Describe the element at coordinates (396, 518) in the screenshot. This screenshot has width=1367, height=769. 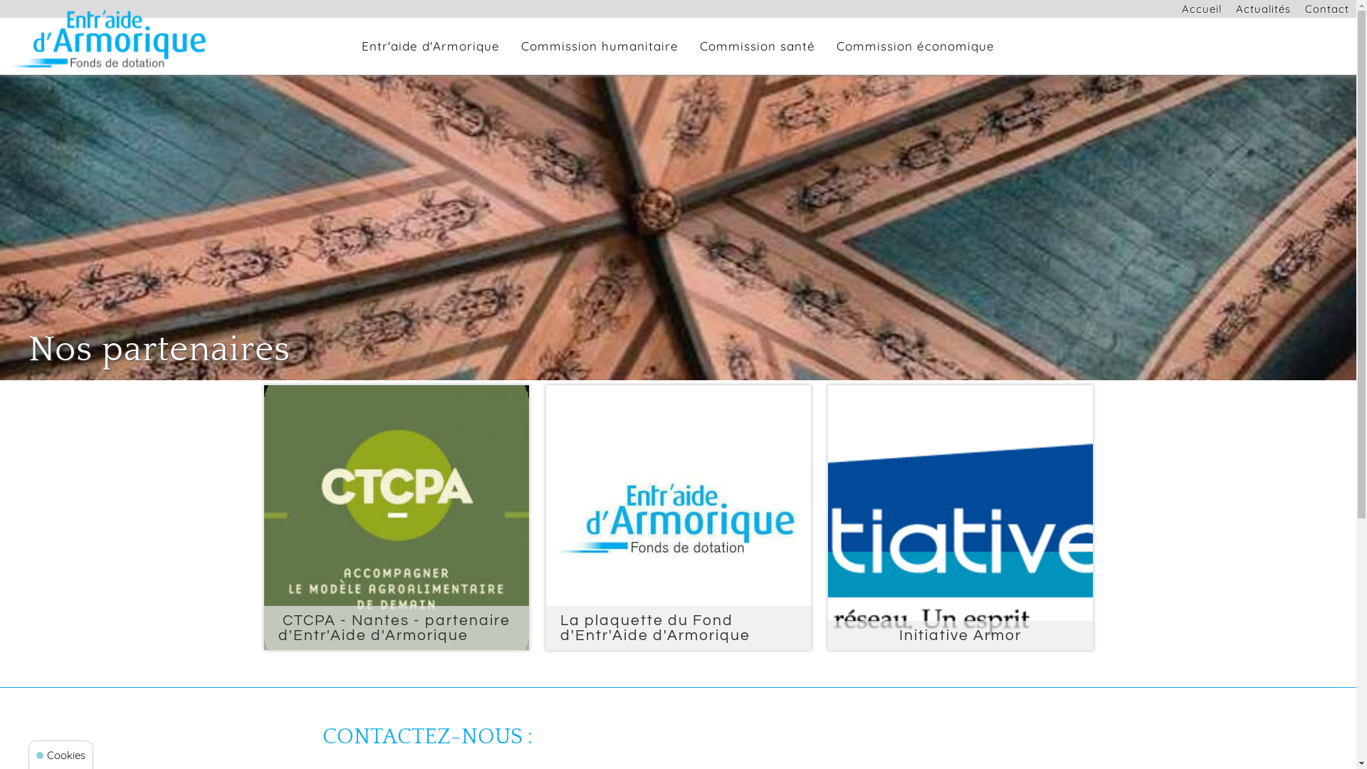
I see ` CTCPA - Nantes - partenaire d'Entr'Aide d'Armorique` at that location.